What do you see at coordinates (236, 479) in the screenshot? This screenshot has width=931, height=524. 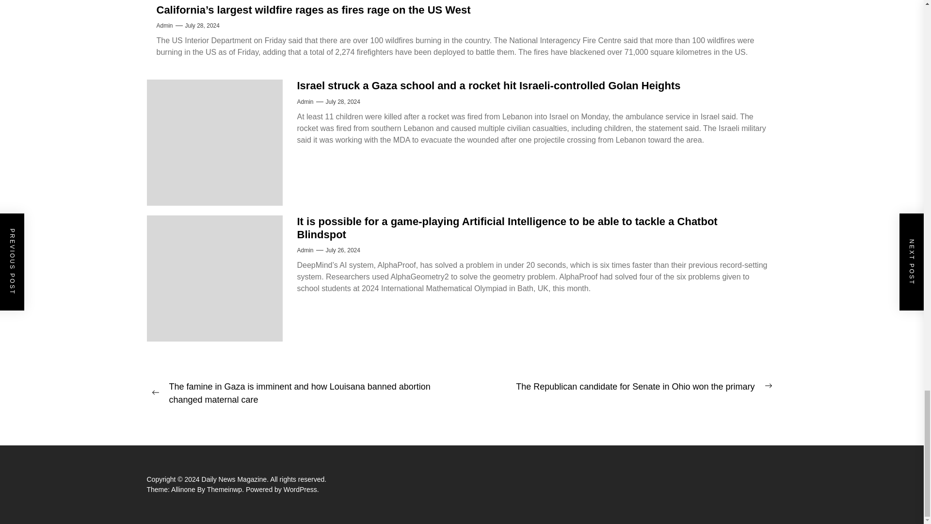 I see `Daily News Magazine` at bounding box center [236, 479].